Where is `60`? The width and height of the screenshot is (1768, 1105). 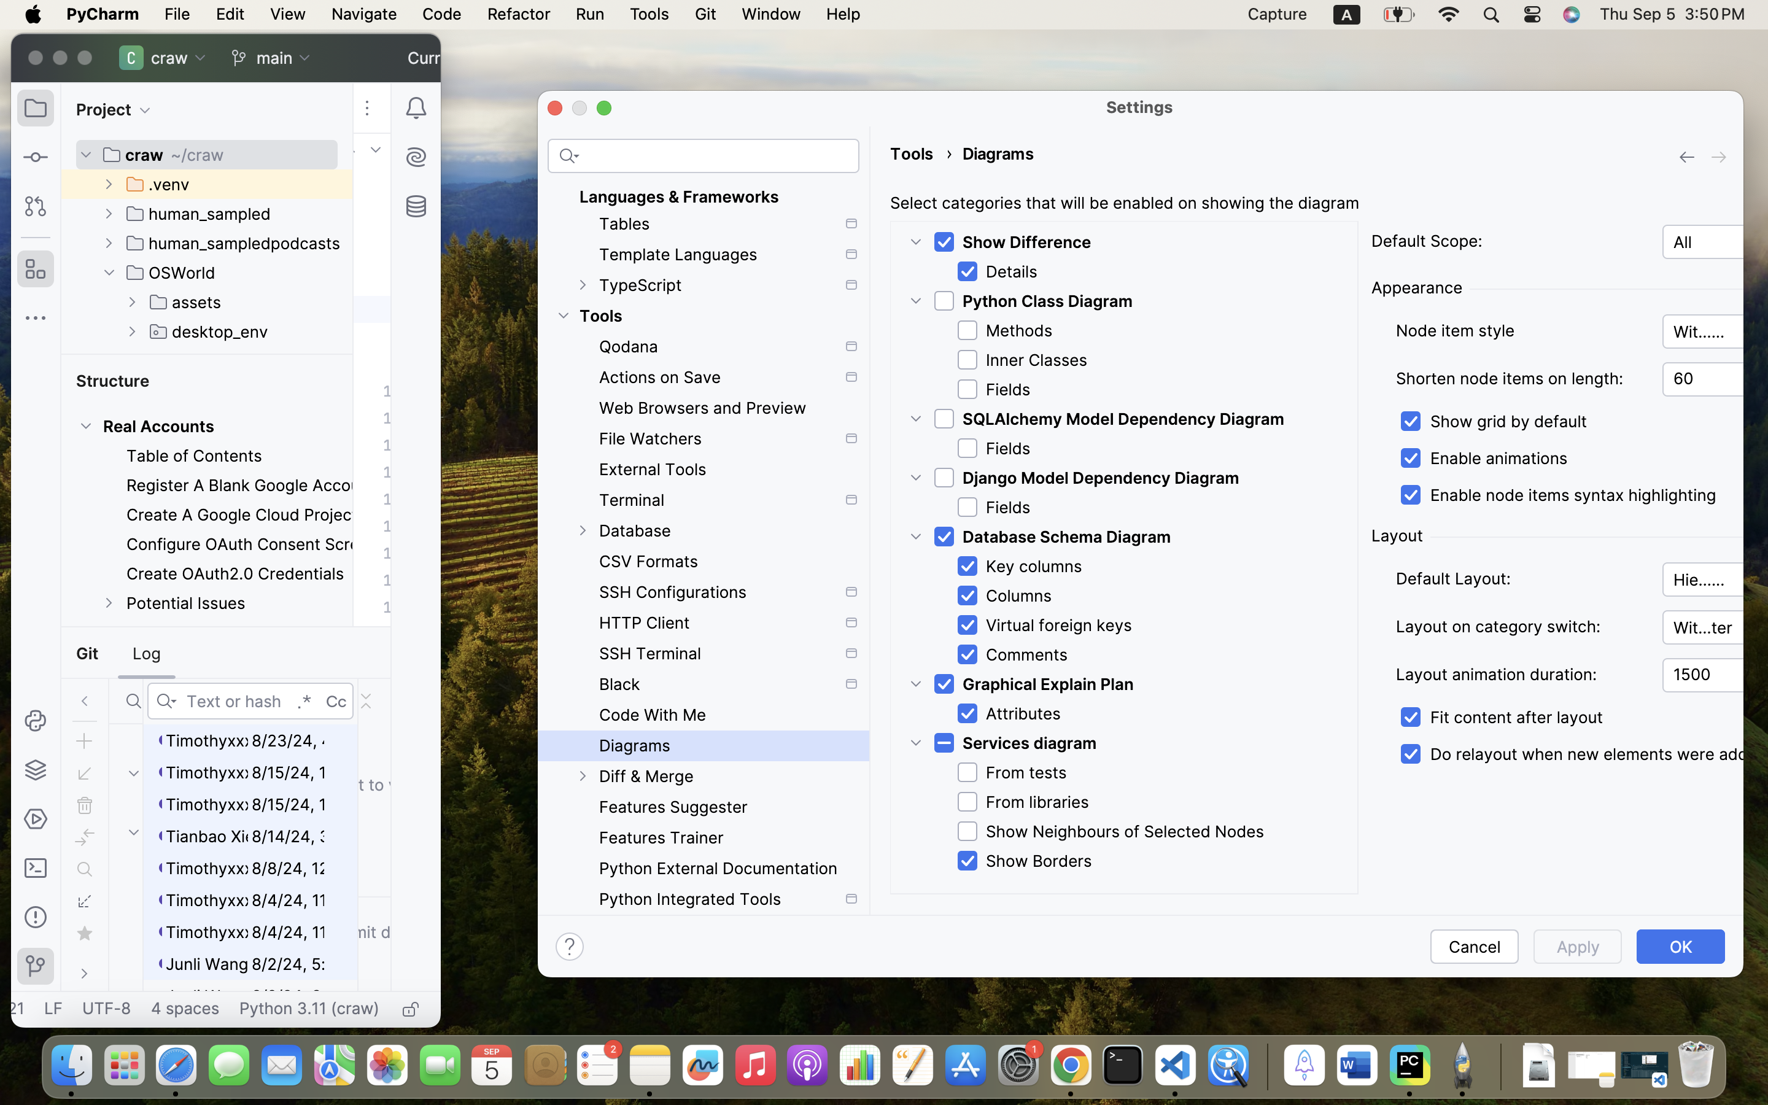
60 is located at coordinates (1715, 379).